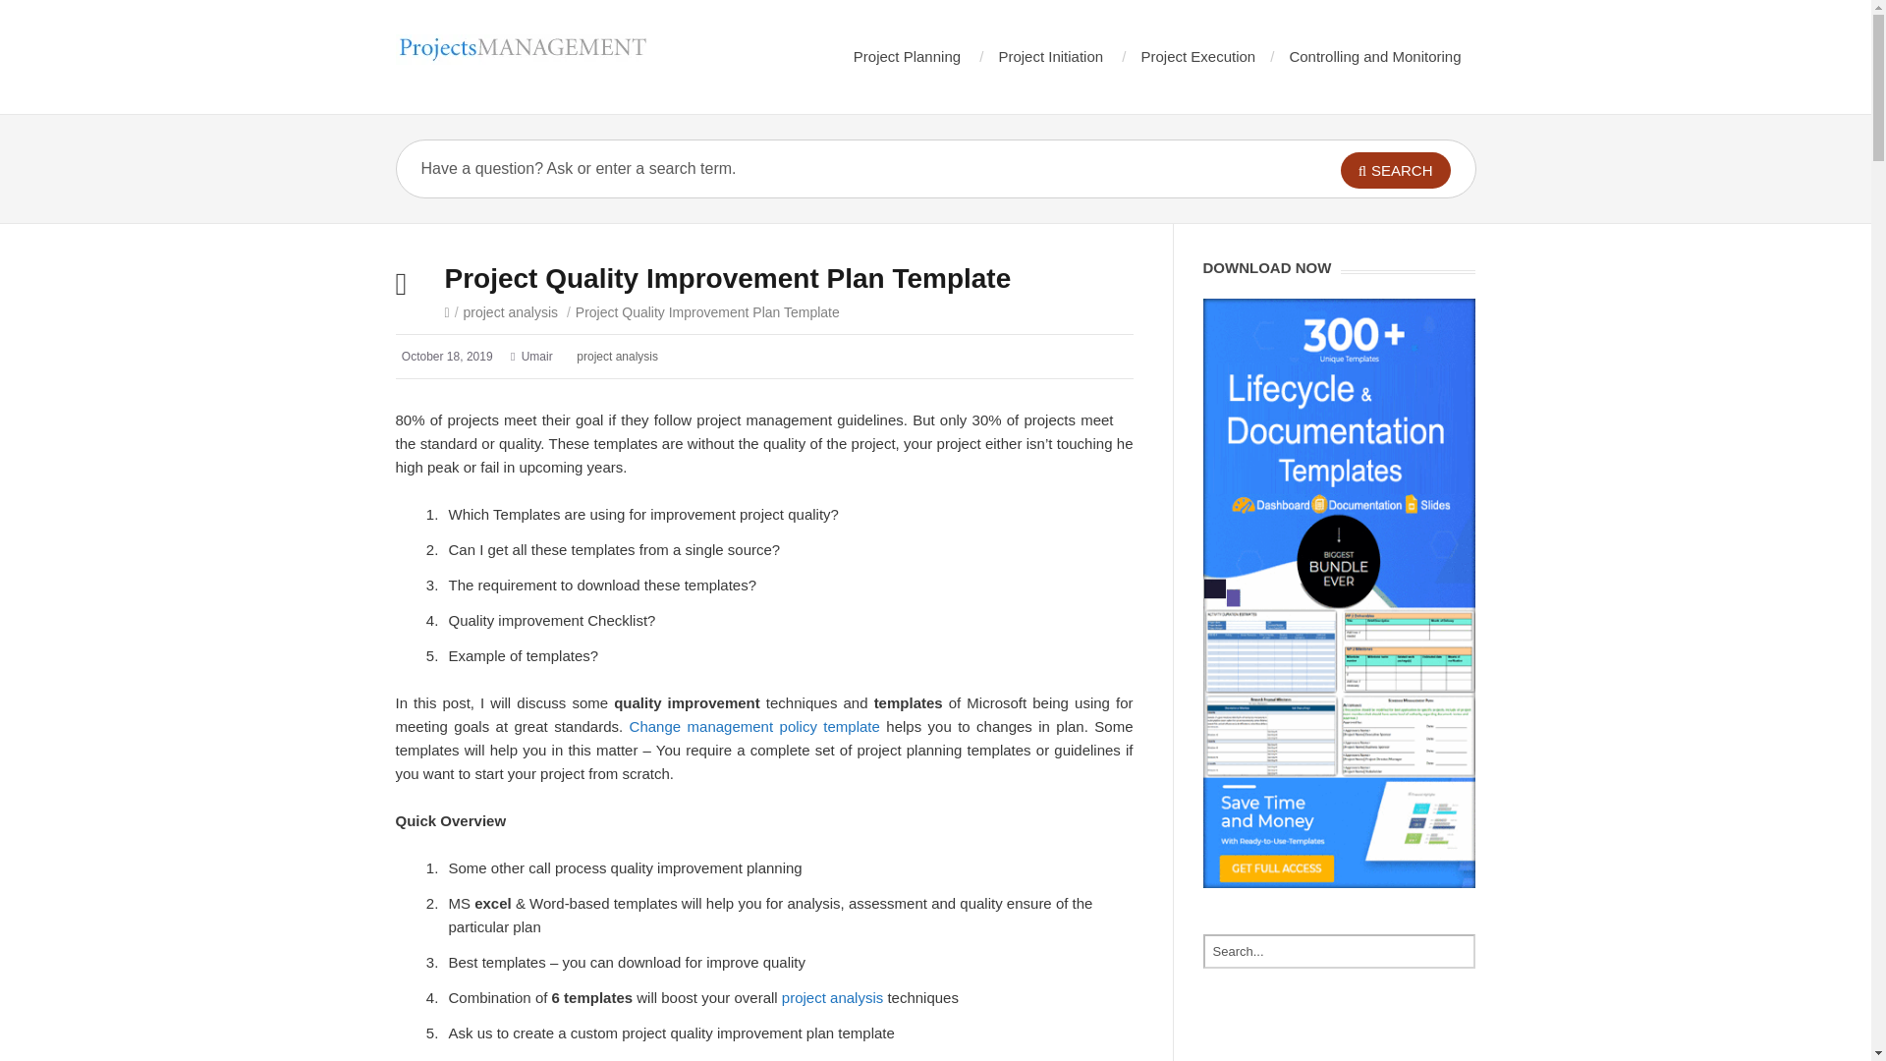  I want to click on Search..., so click(1338, 951).